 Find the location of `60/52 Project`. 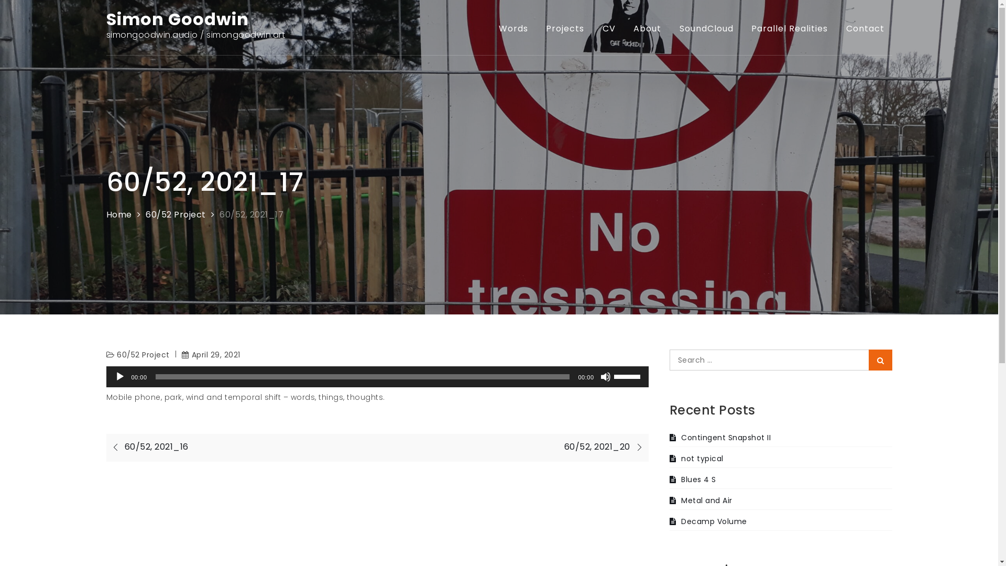

60/52 Project is located at coordinates (144, 355).